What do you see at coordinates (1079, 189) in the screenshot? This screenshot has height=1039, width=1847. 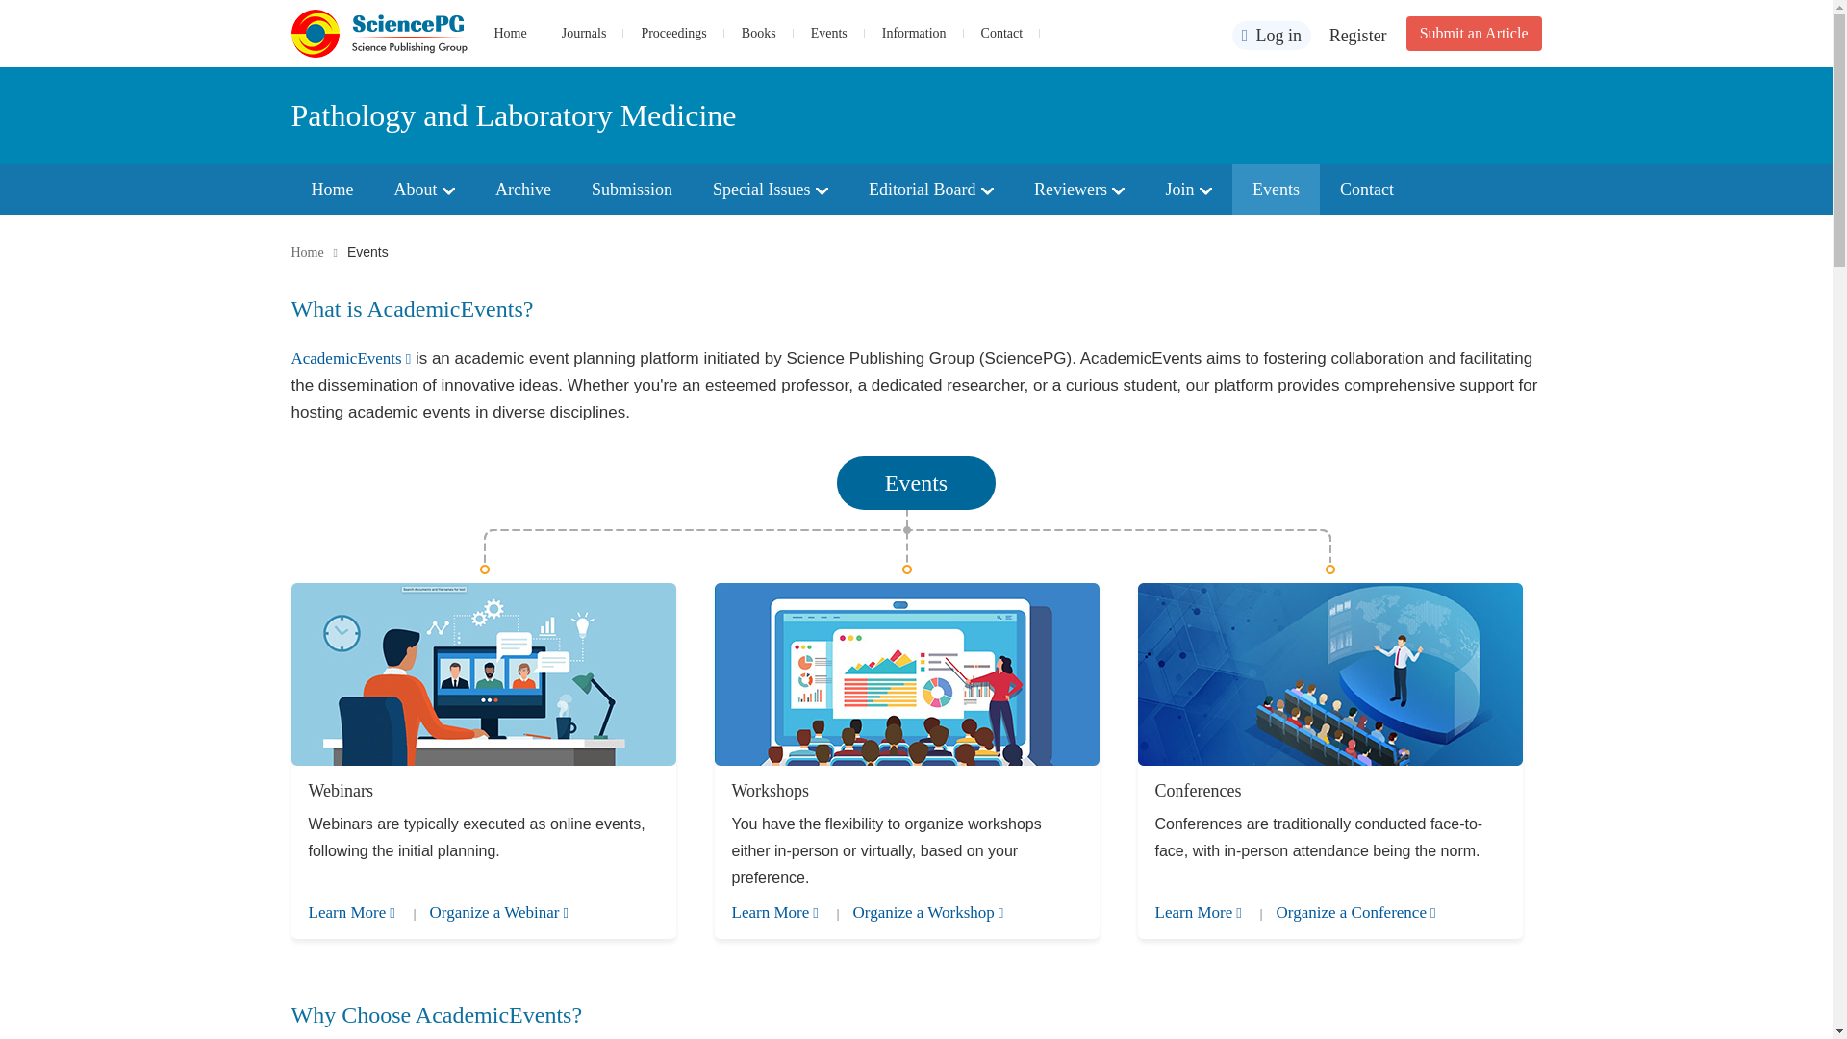 I see `Reviewers` at bounding box center [1079, 189].